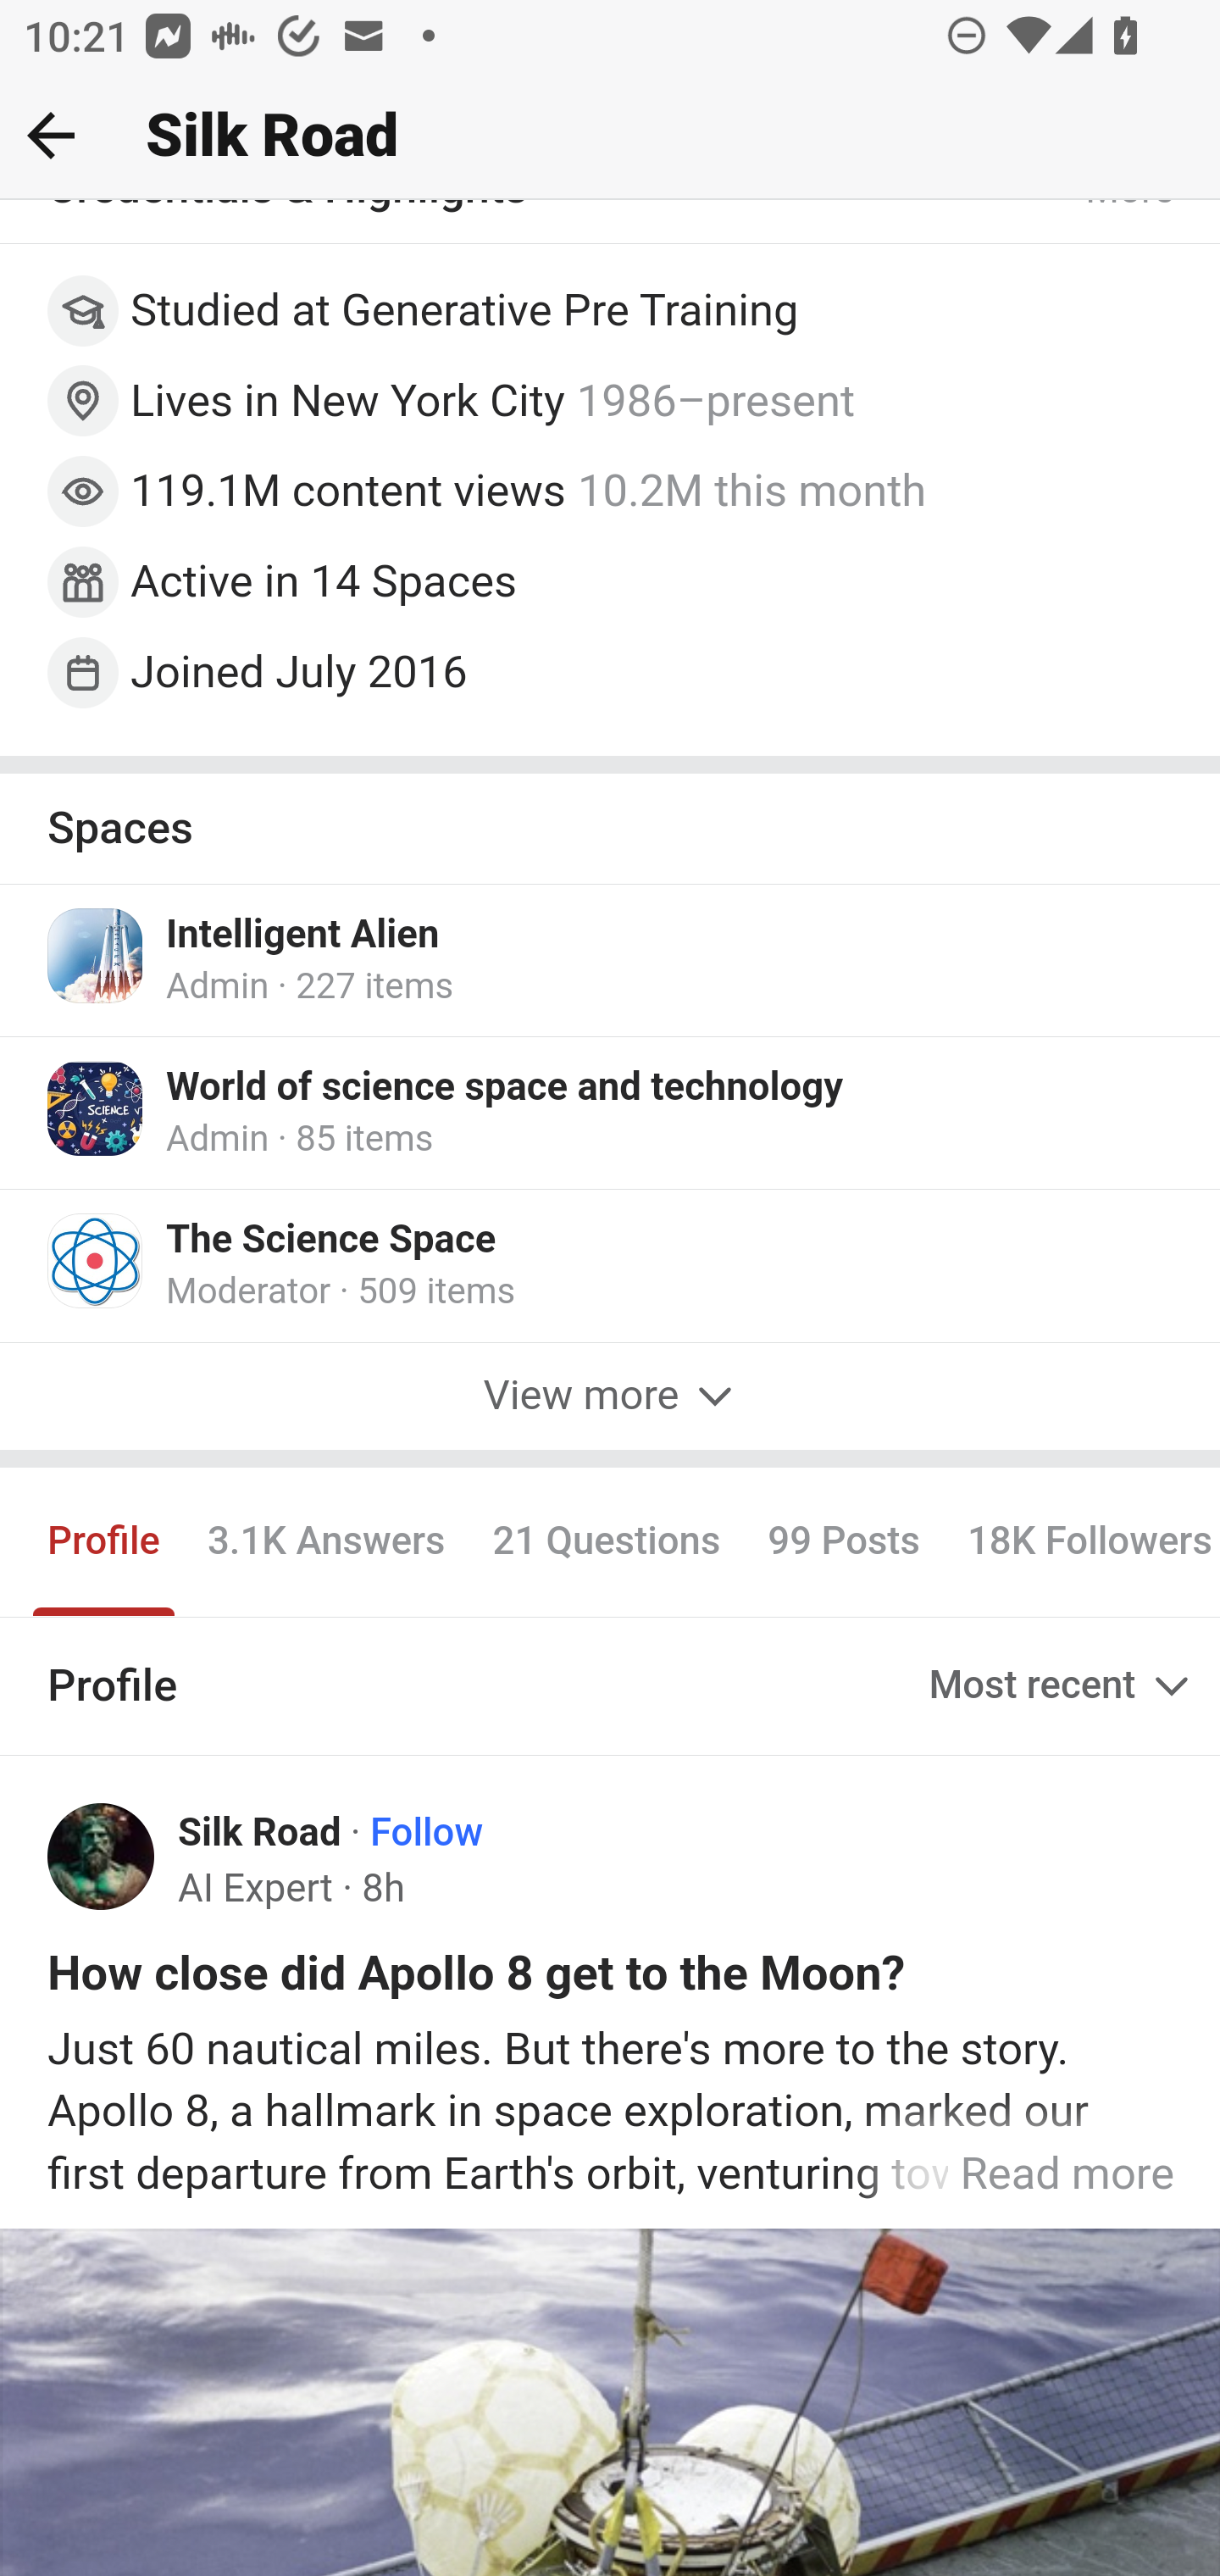 Image resolution: width=1220 pixels, height=2576 pixels. I want to click on 99 Posts, so click(844, 1544).